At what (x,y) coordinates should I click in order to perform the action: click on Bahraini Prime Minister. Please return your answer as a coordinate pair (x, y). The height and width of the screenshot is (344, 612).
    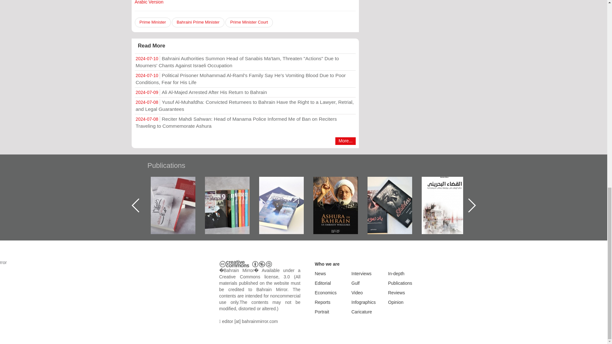
    Looking at the image, I should click on (198, 22).